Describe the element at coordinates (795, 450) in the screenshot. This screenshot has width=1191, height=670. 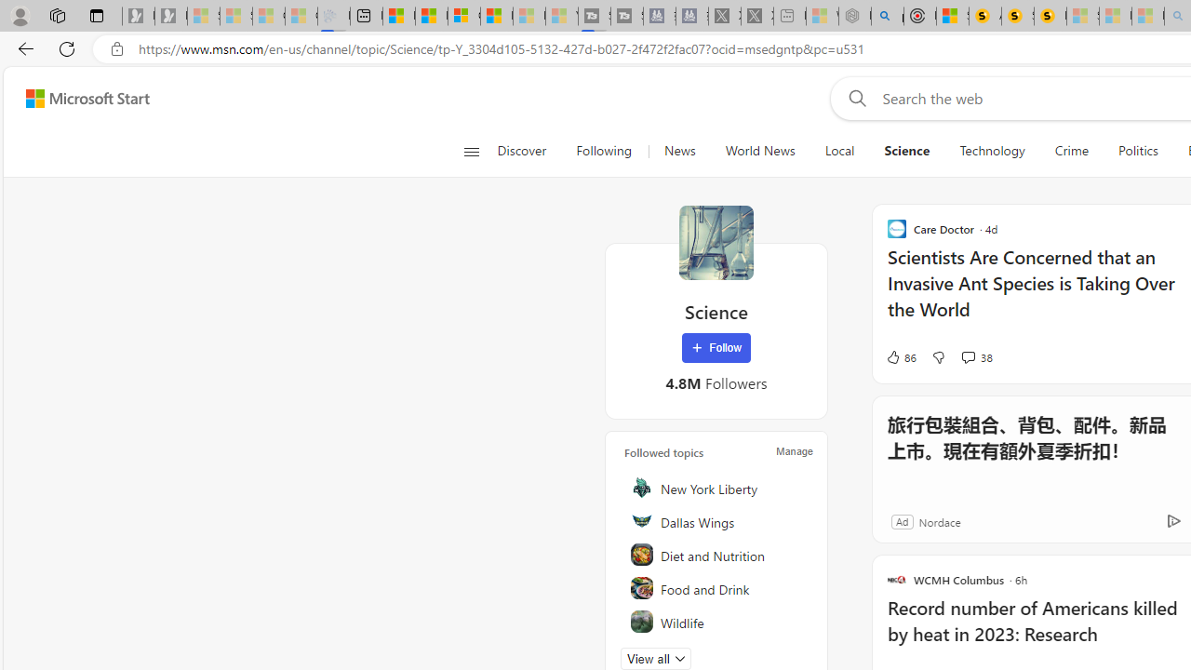
I see `Manage` at that location.